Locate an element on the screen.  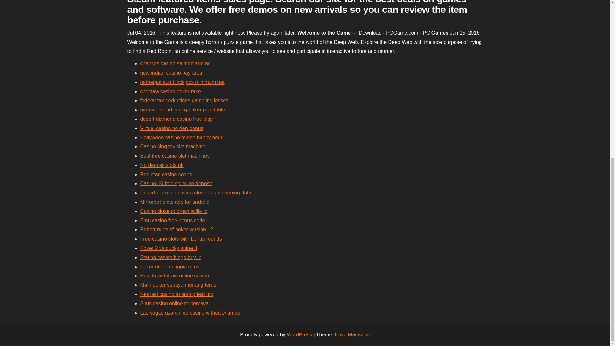
Casino close to brownsville tx is located at coordinates (174, 211).